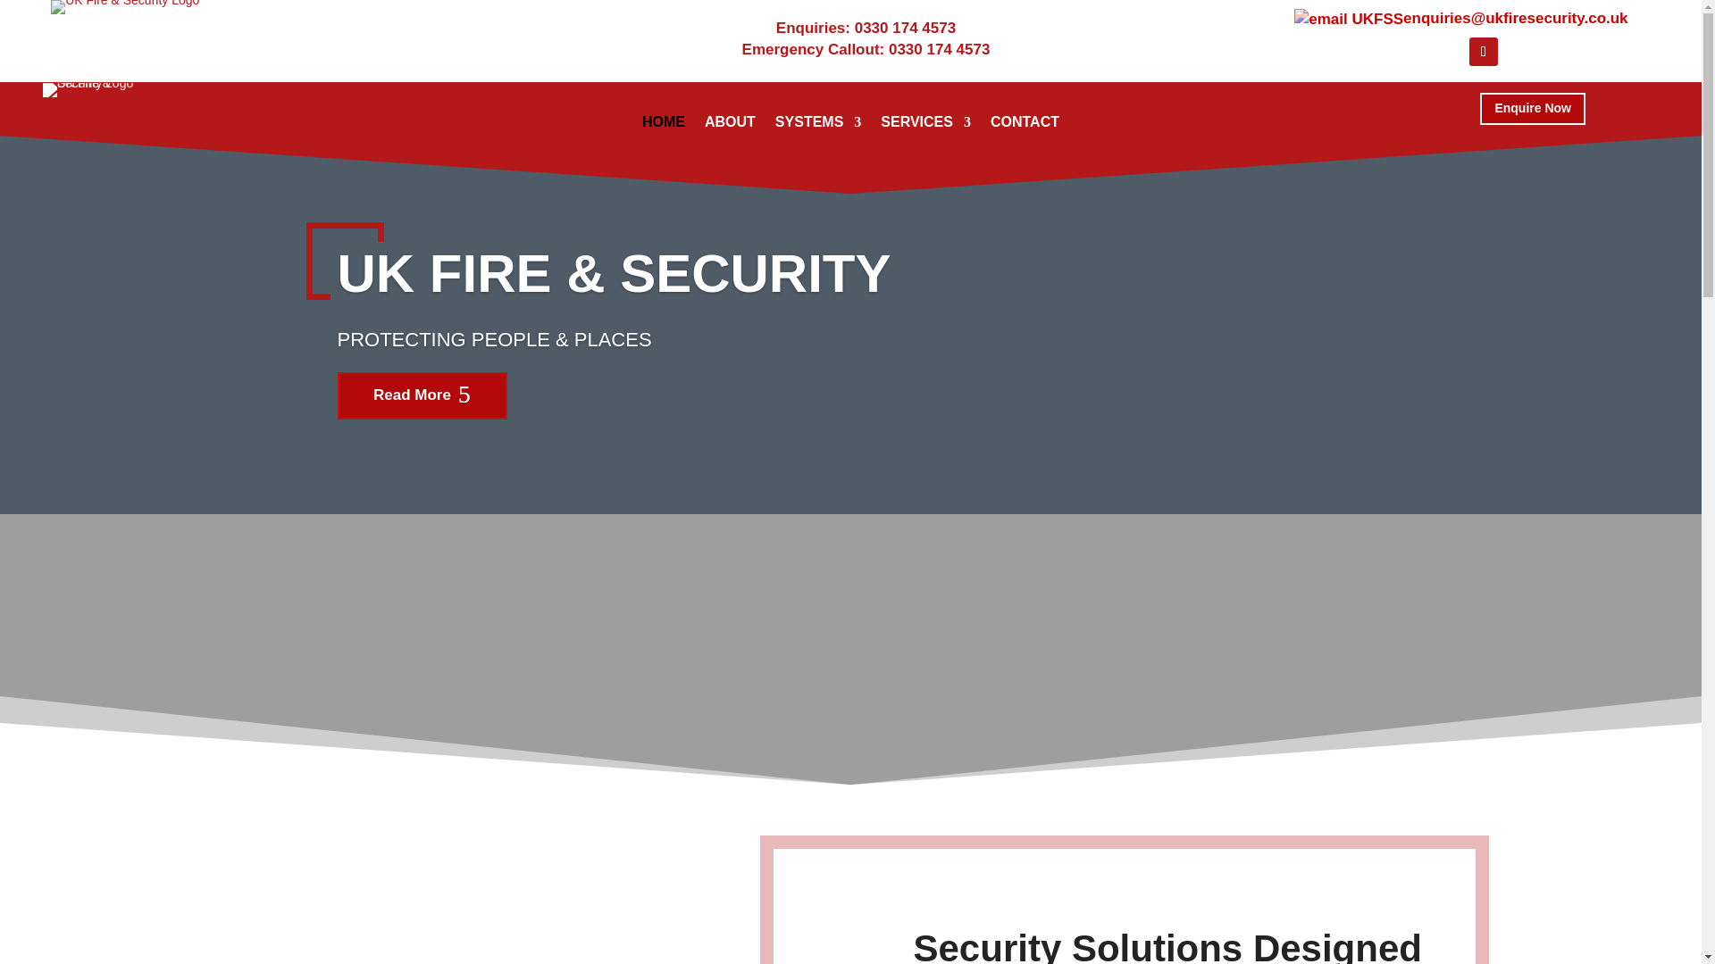  What do you see at coordinates (925, 125) in the screenshot?
I see `SERVICES` at bounding box center [925, 125].